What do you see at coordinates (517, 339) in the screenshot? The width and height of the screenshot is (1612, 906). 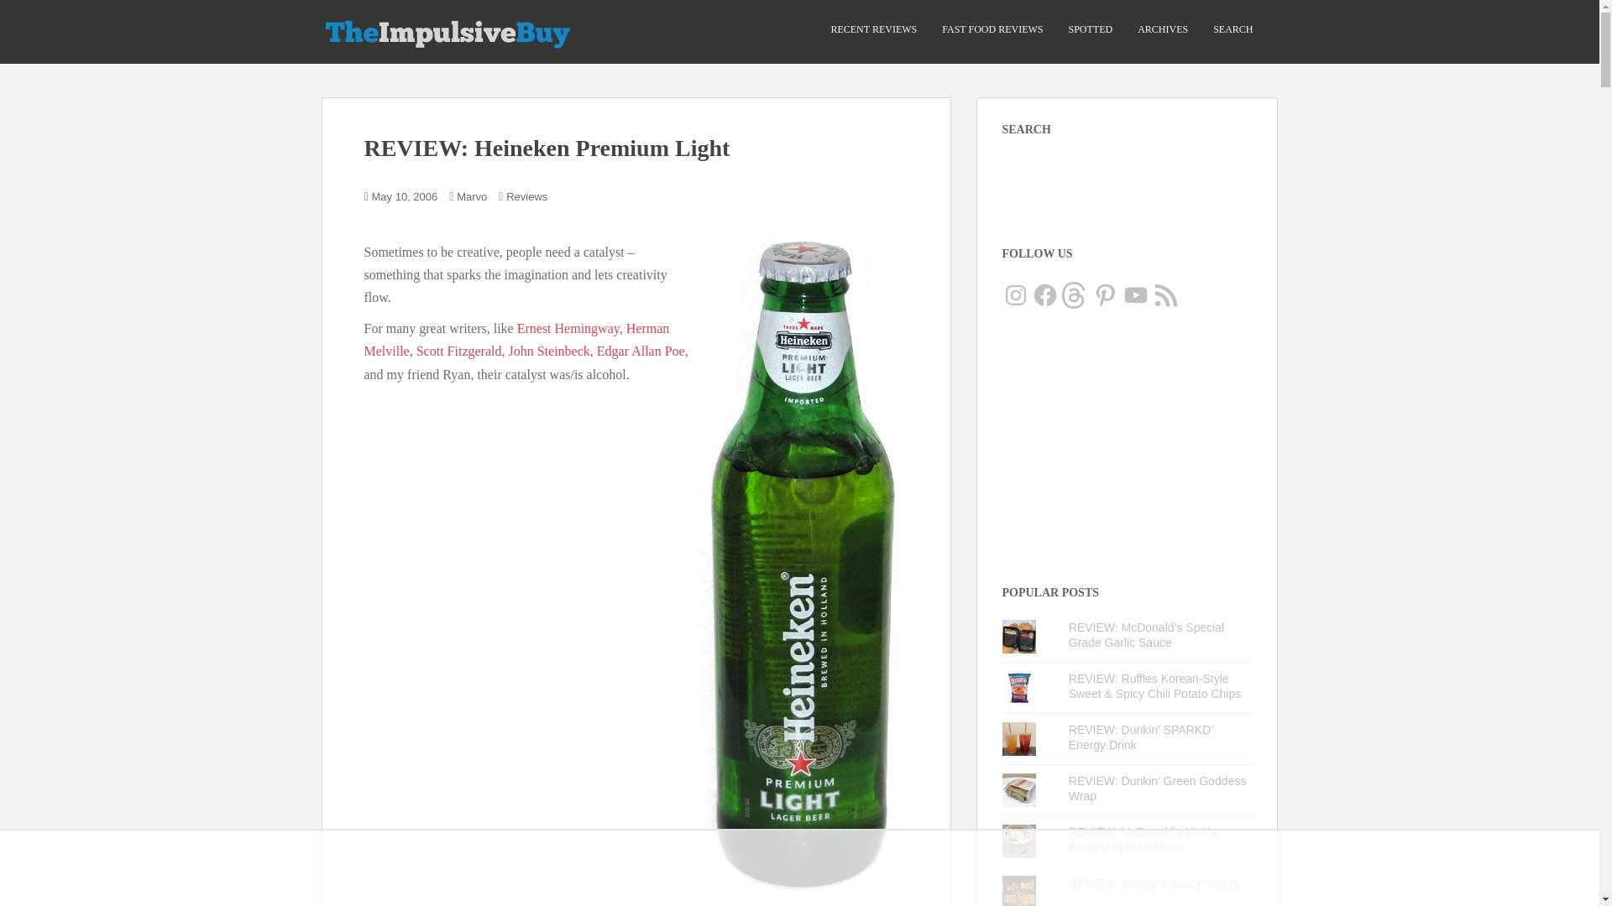 I see `Herman Melville` at bounding box center [517, 339].